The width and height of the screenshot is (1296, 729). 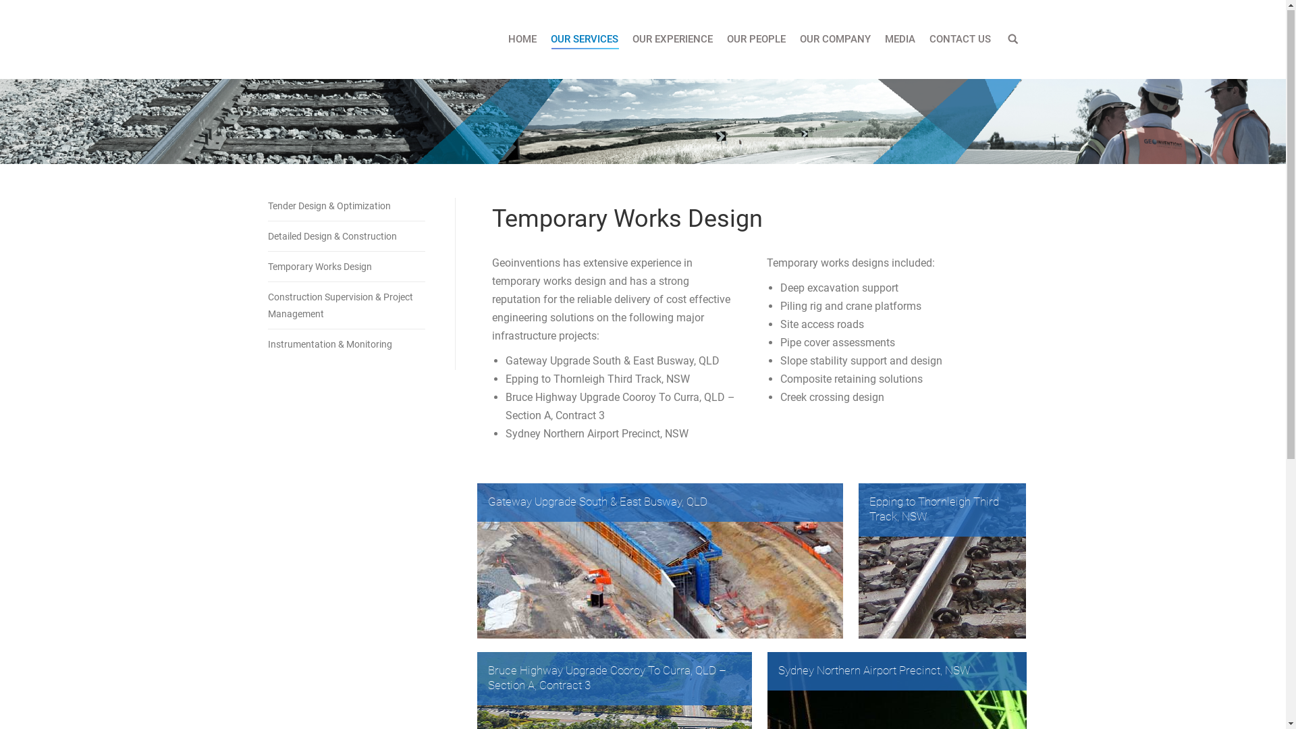 What do you see at coordinates (335, 345) in the screenshot?
I see `Instrumentation & Monitoring` at bounding box center [335, 345].